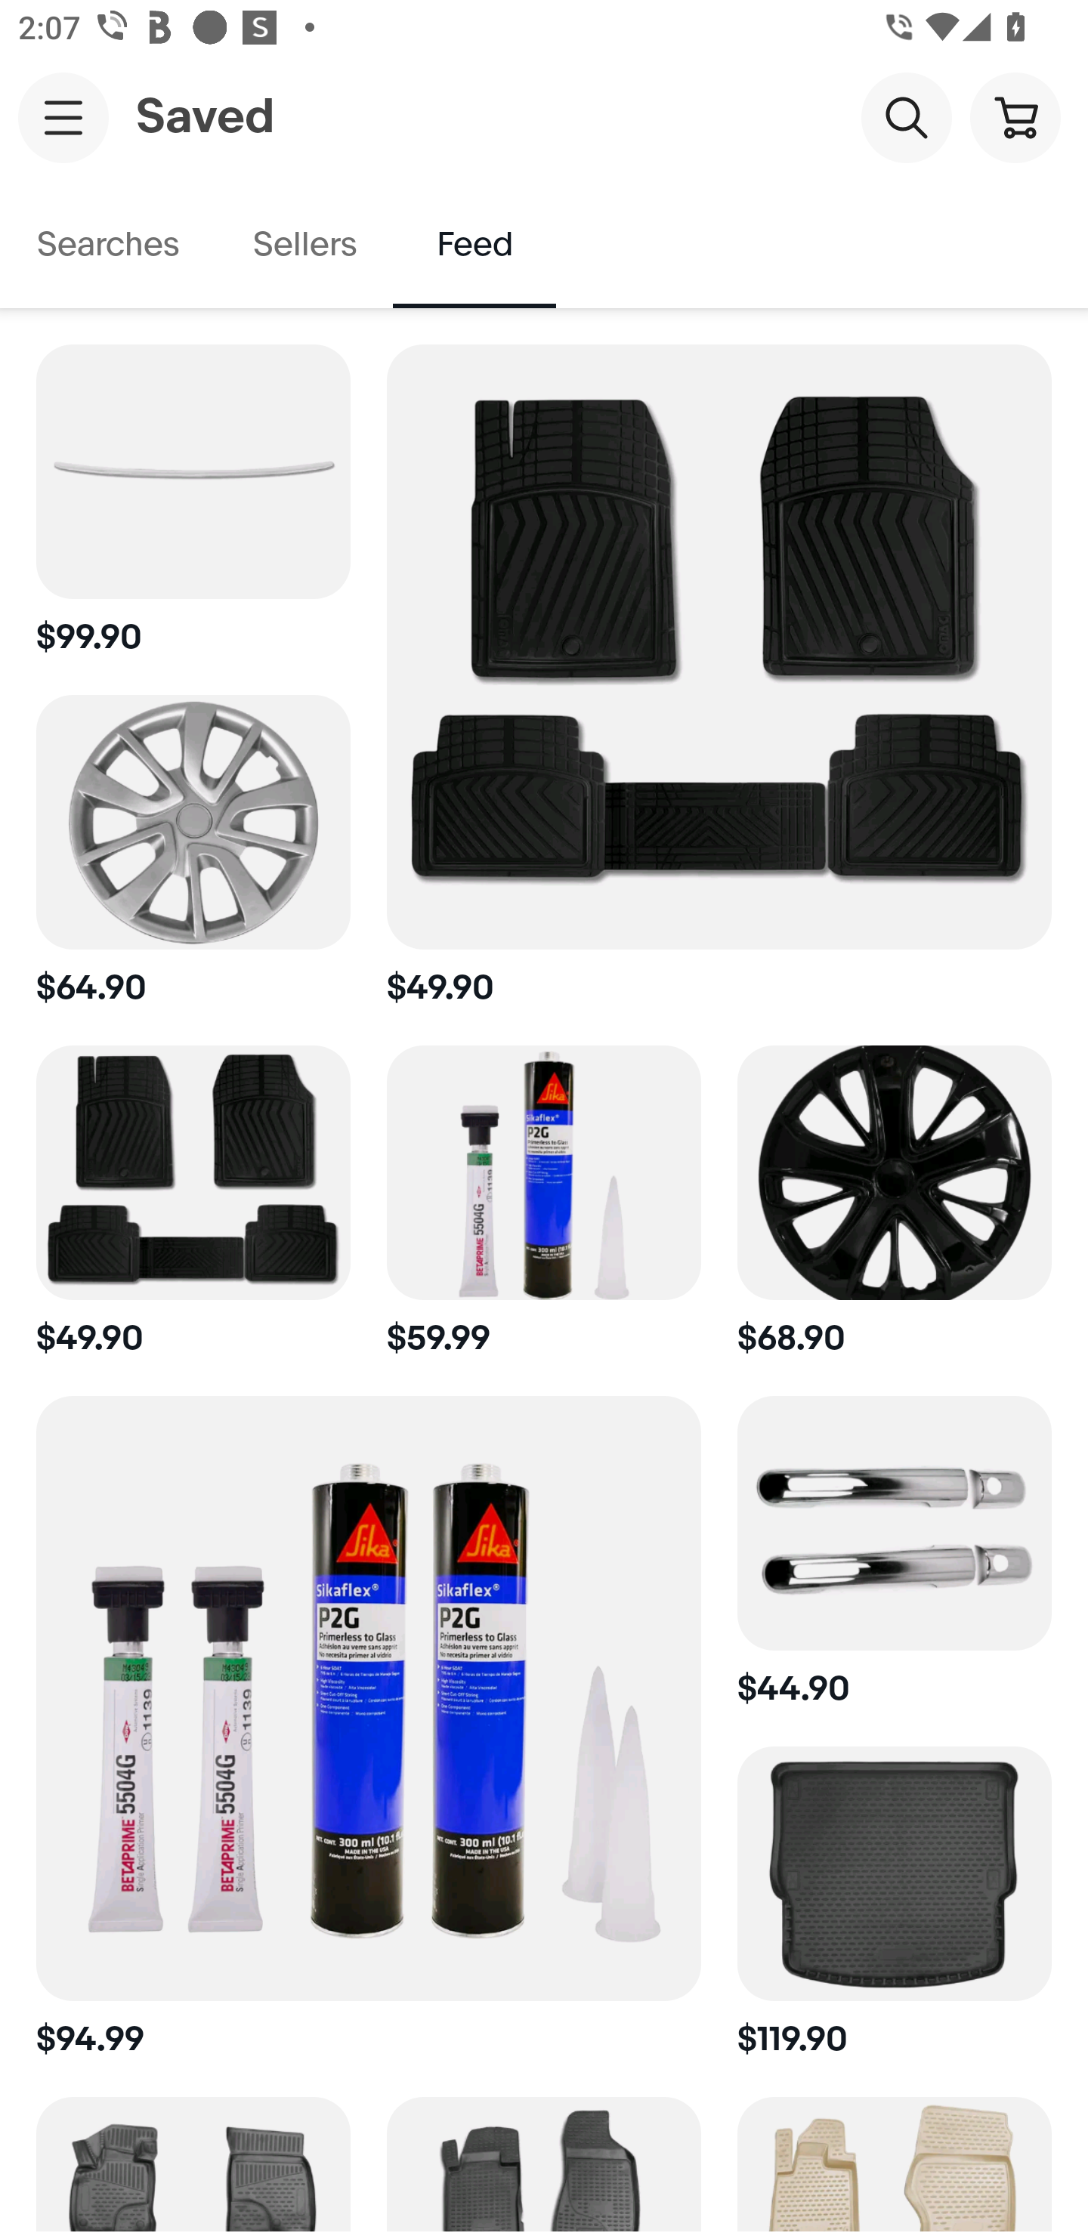 This screenshot has height=2236, width=1088. What do you see at coordinates (906, 116) in the screenshot?
I see `Search` at bounding box center [906, 116].